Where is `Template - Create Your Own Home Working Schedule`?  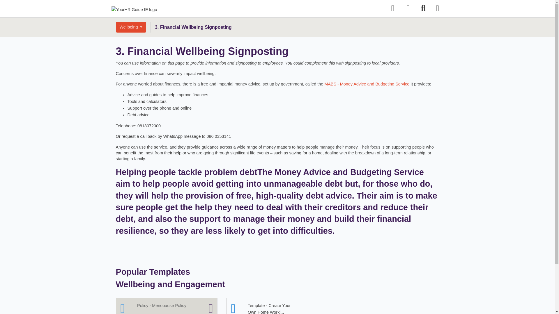 Template - Create Your Own Home Working Schedule is located at coordinates (277, 306).